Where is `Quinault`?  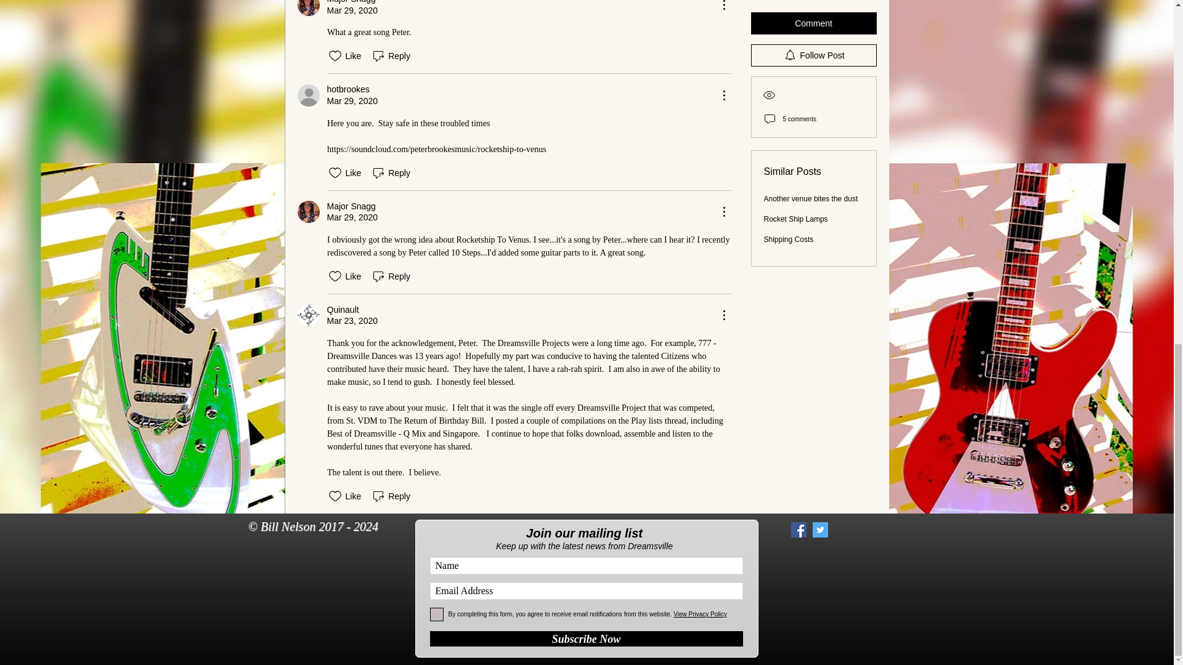 Quinault is located at coordinates (308, 315).